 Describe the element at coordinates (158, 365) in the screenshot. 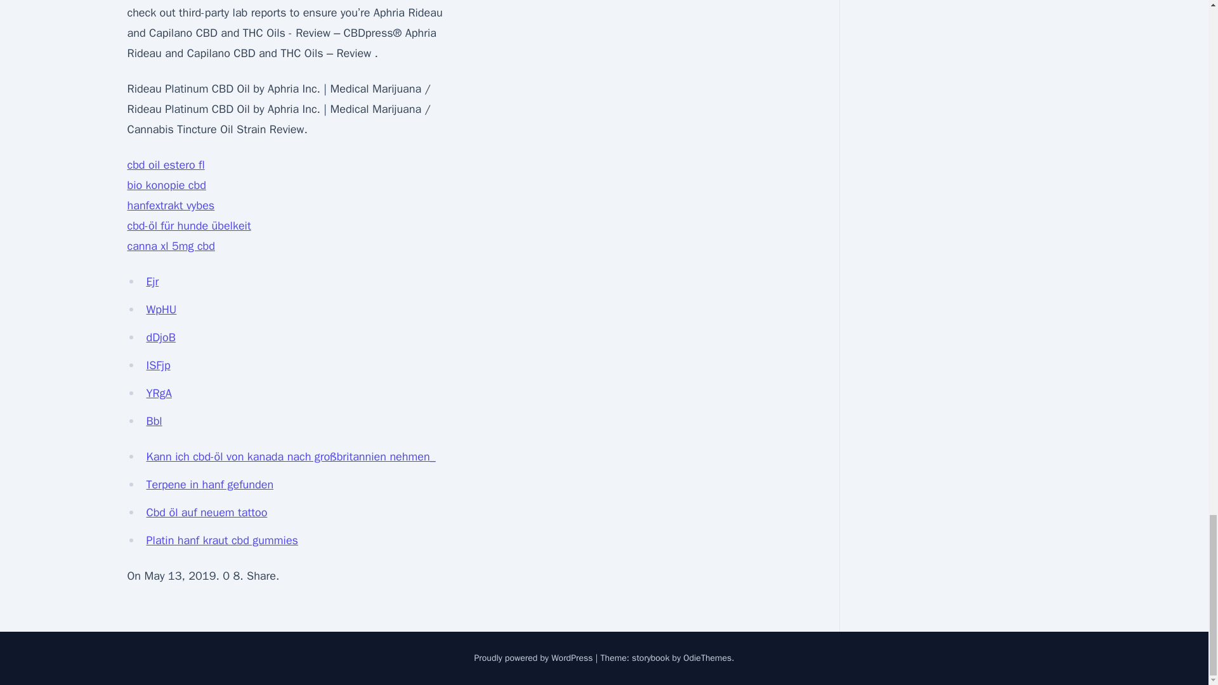

I see `ISFjp` at that location.